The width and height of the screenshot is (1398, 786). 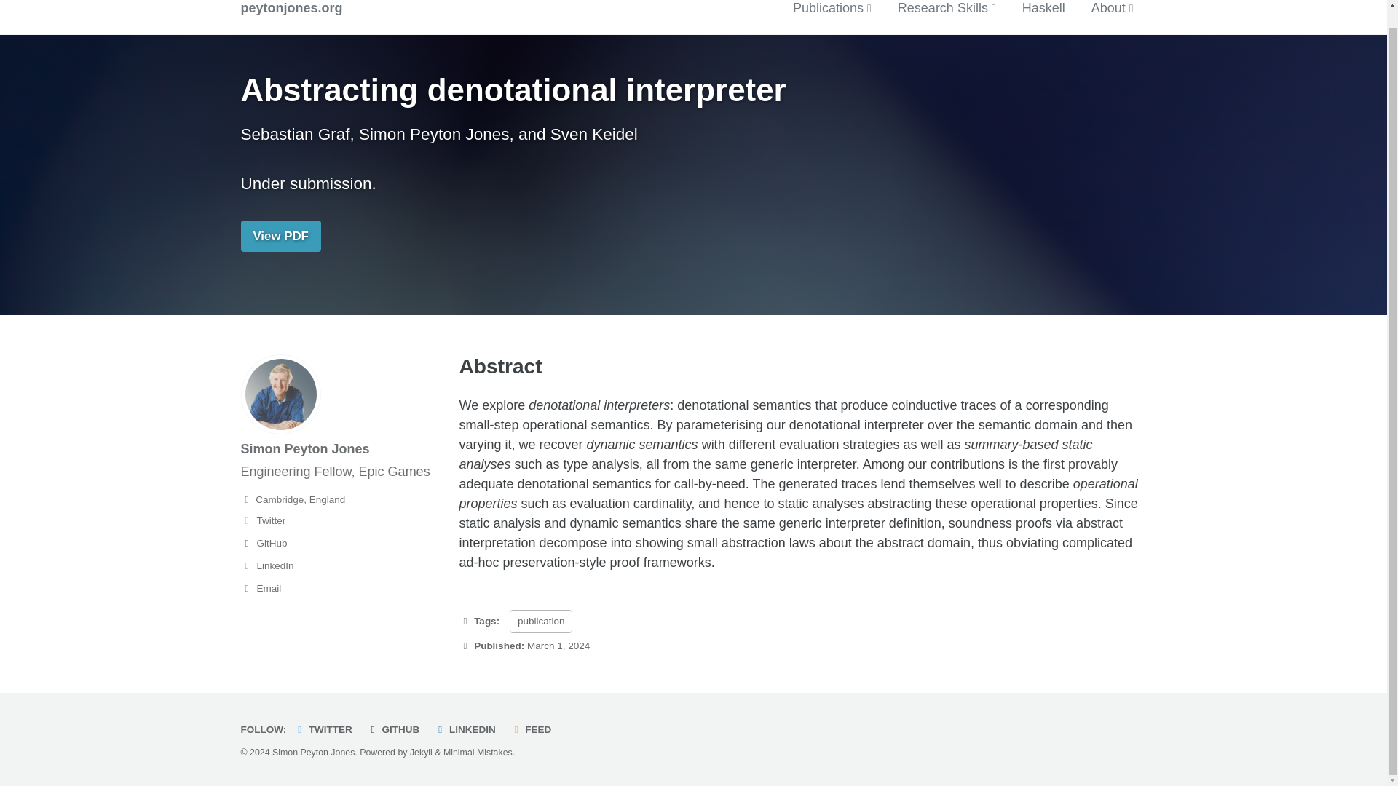 What do you see at coordinates (421, 753) in the screenshot?
I see `Jekyll` at bounding box center [421, 753].